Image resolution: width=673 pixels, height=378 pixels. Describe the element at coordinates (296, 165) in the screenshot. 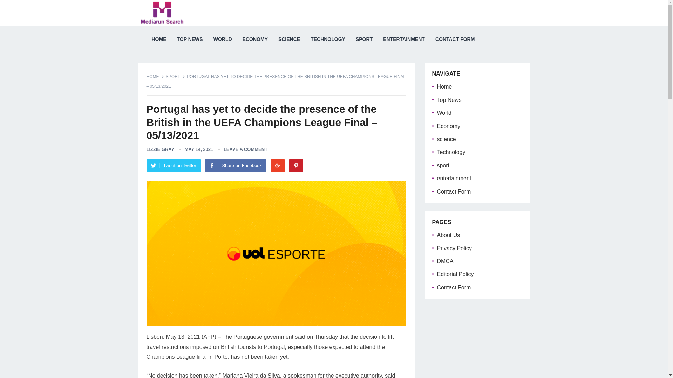

I see `Pinterest` at that location.